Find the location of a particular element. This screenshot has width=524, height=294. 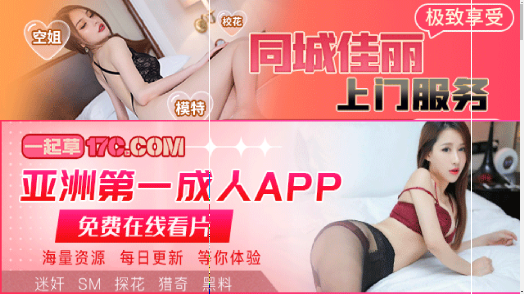

| is located at coordinates (208, 169).